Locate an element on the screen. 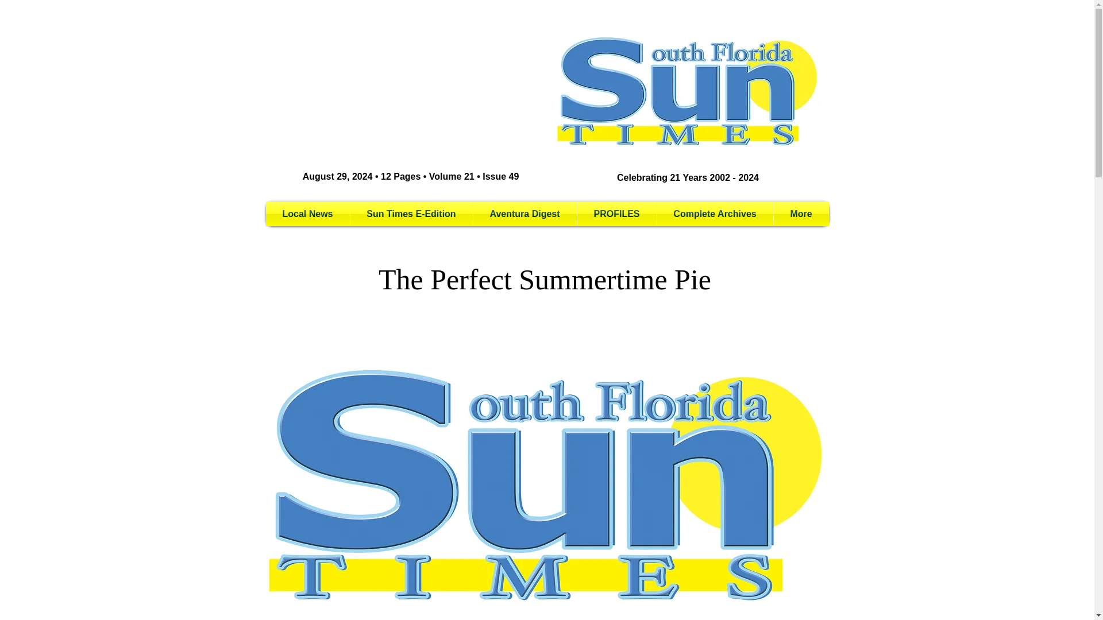 The width and height of the screenshot is (1103, 620). Aventura Digest is located at coordinates (525, 214).